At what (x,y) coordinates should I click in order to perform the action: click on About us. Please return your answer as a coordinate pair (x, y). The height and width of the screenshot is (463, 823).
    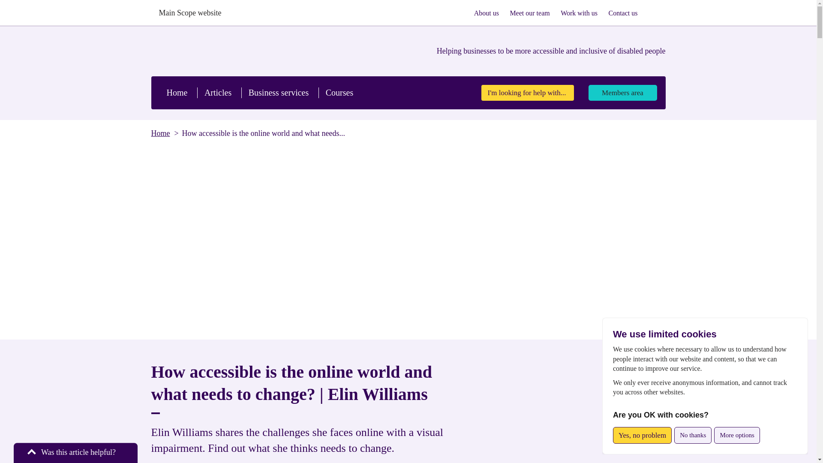
    Looking at the image, I should click on (486, 13).